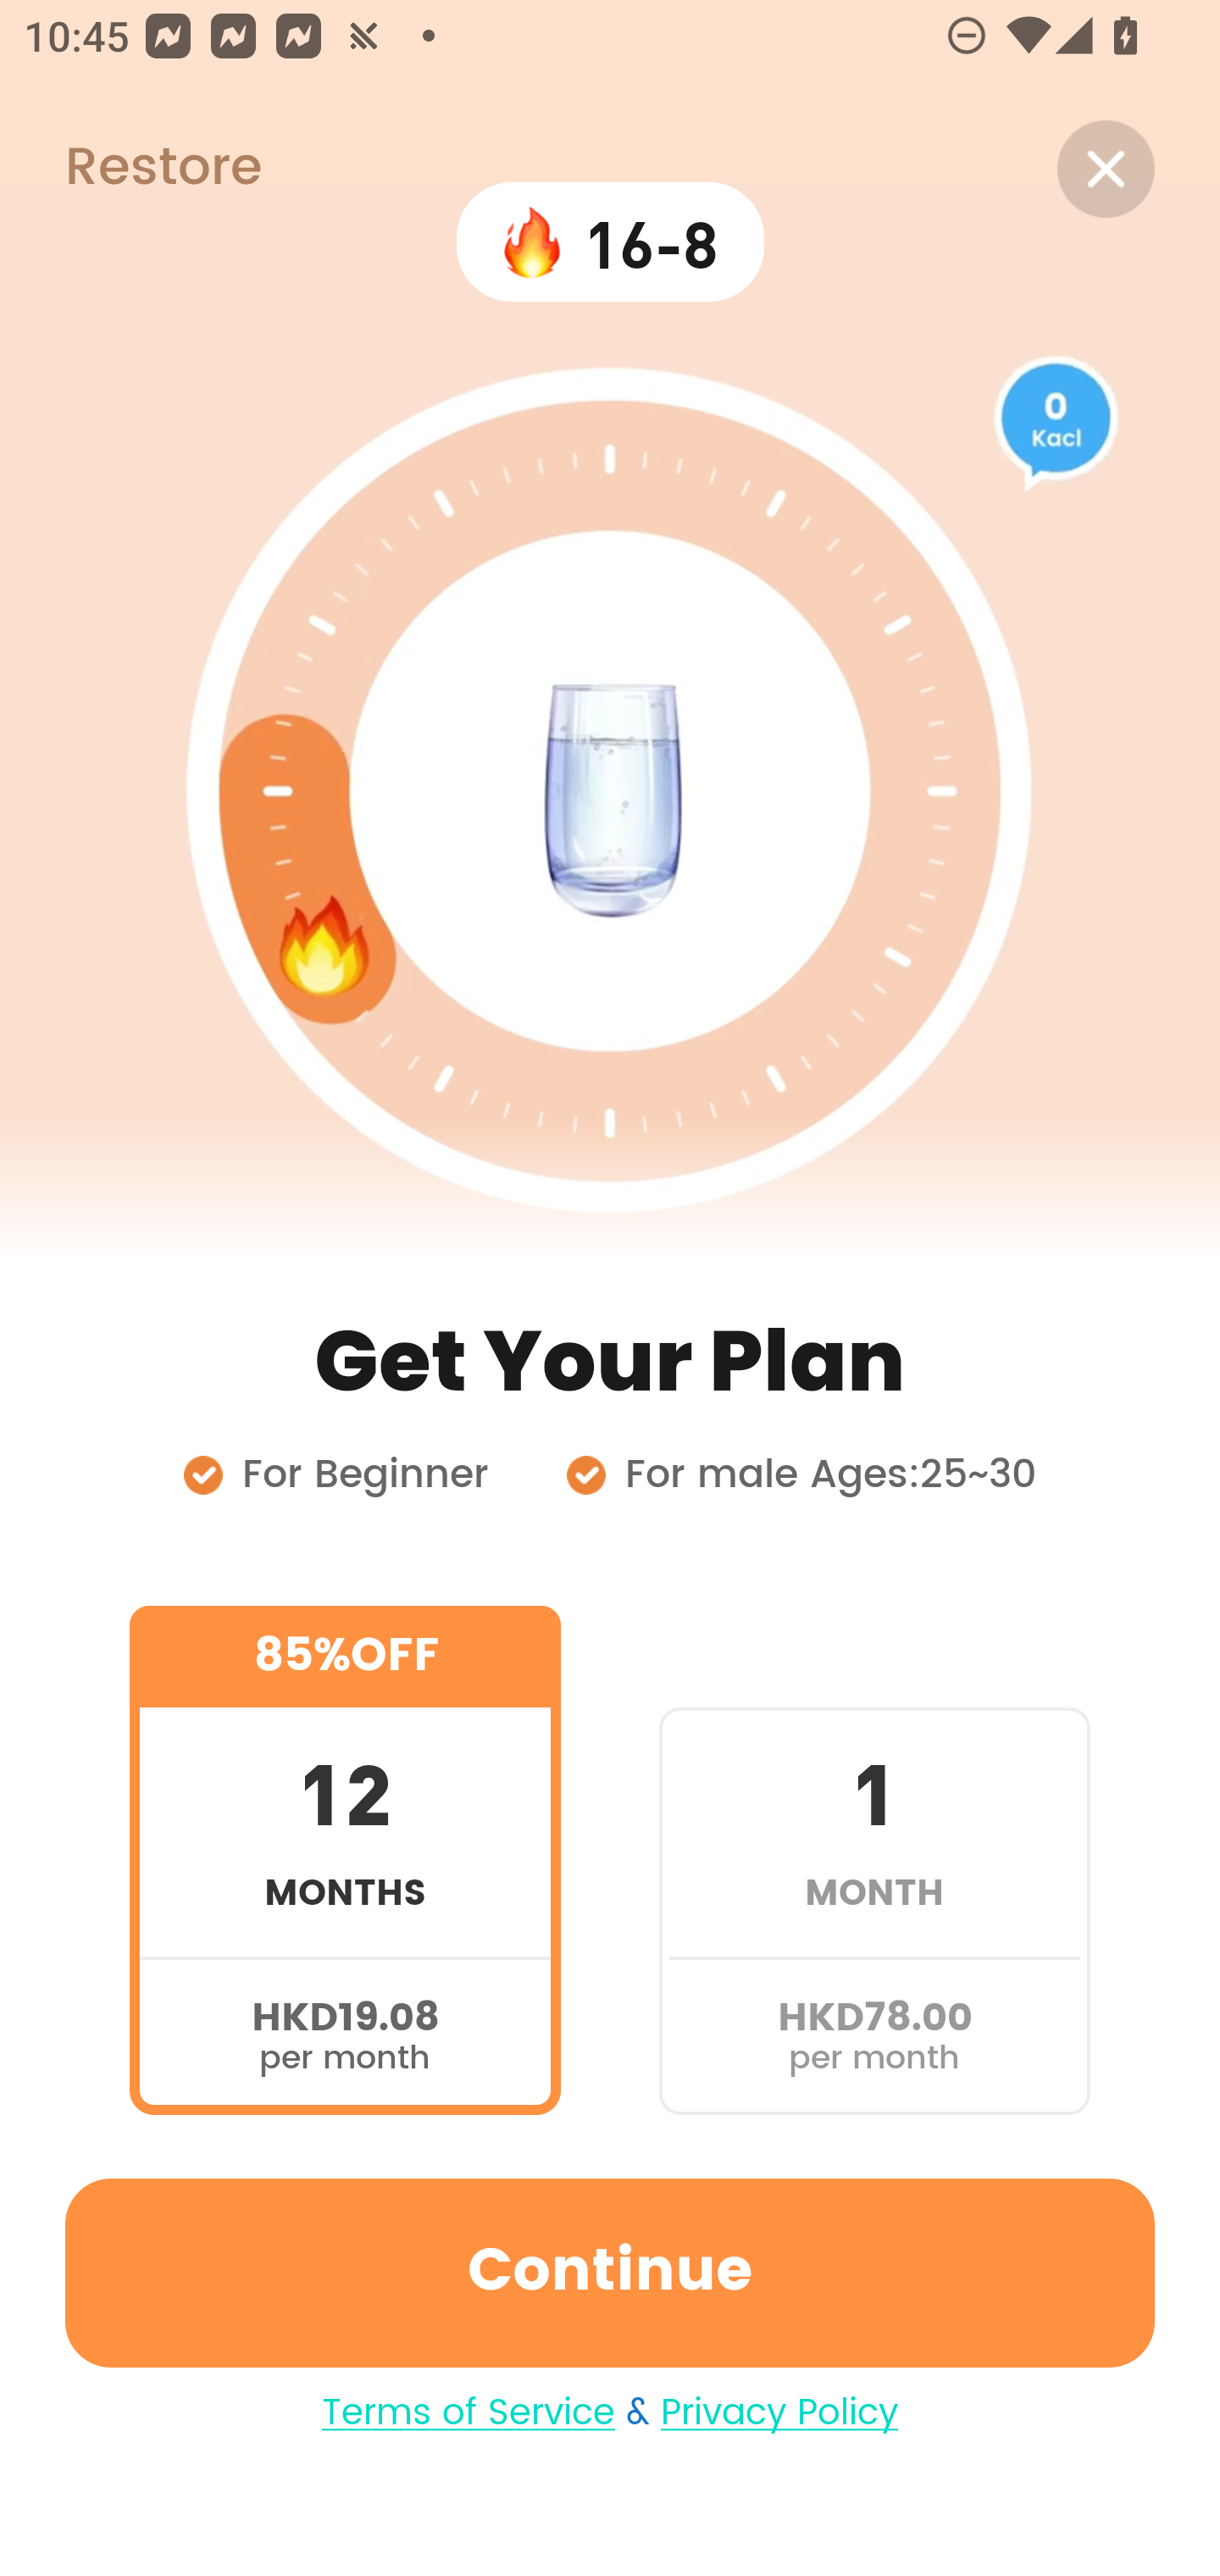 The height and width of the screenshot is (2576, 1220). What do you see at coordinates (345, 1859) in the screenshot?
I see `85%OFF 12 MONTHS per month HKD19.08` at bounding box center [345, 1859].